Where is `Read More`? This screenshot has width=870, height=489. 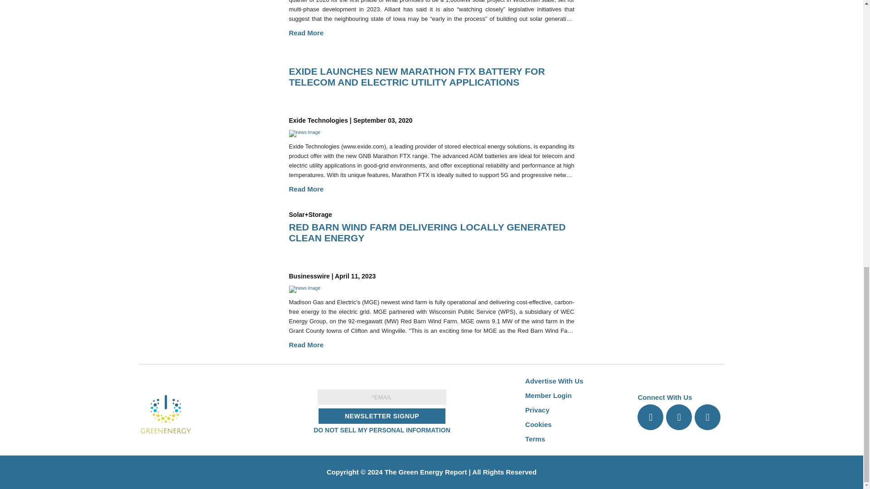 Read More is located at coordinates (306, 189).